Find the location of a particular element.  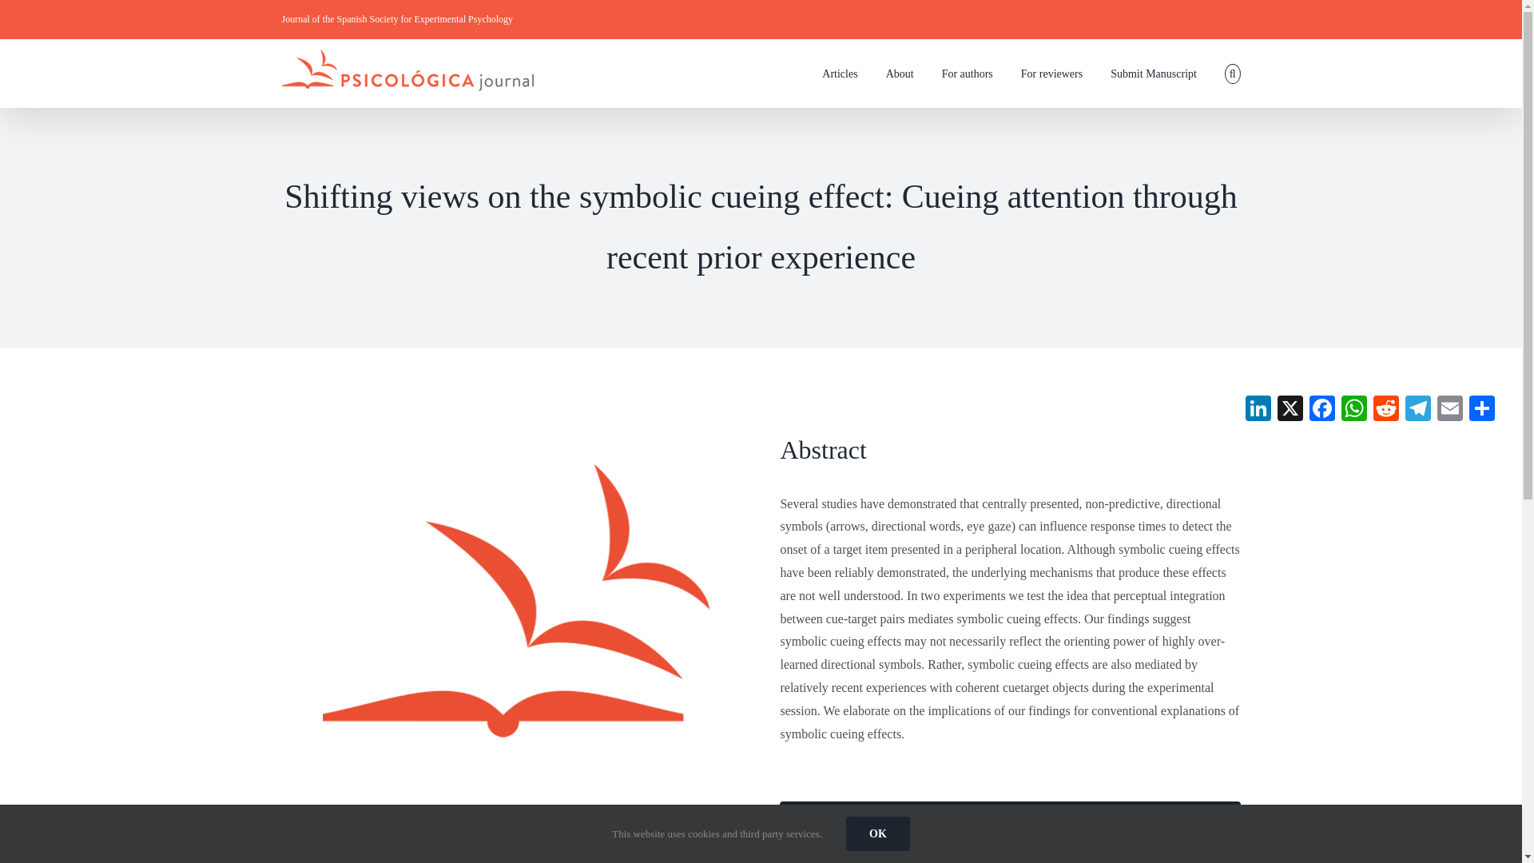

Email is located at coordinates (1450, 410).